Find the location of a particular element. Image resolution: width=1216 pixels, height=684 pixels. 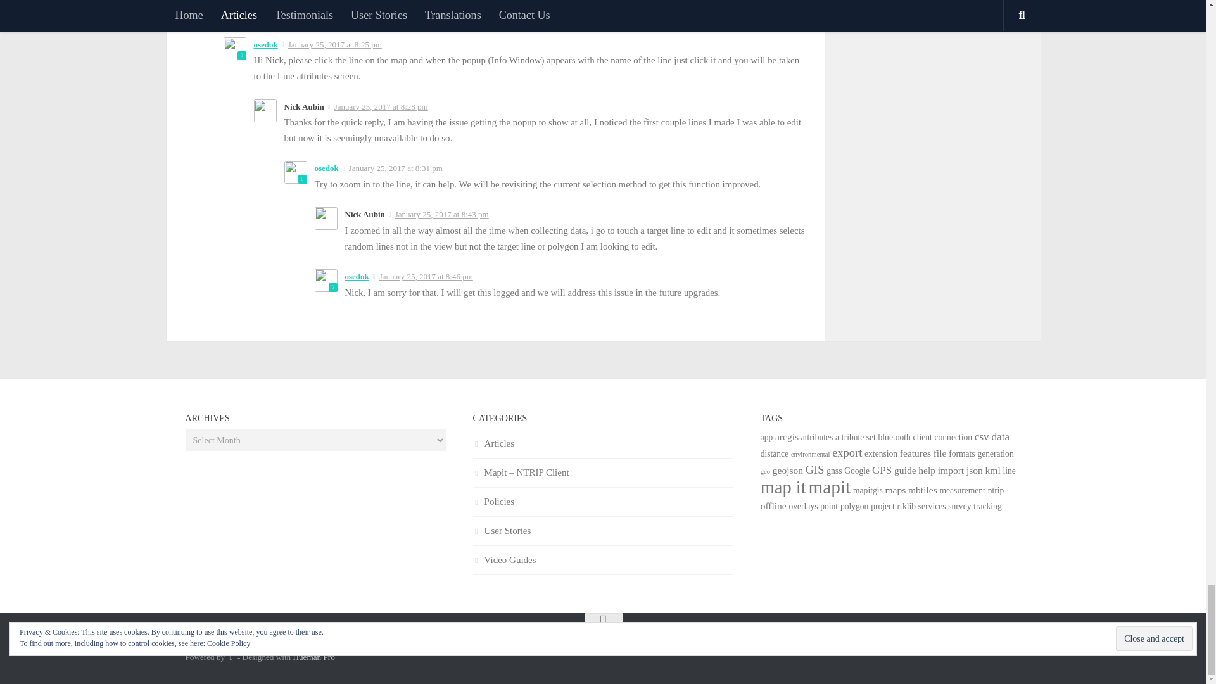

Follow us on Google is located at coordinates (1012, 647).